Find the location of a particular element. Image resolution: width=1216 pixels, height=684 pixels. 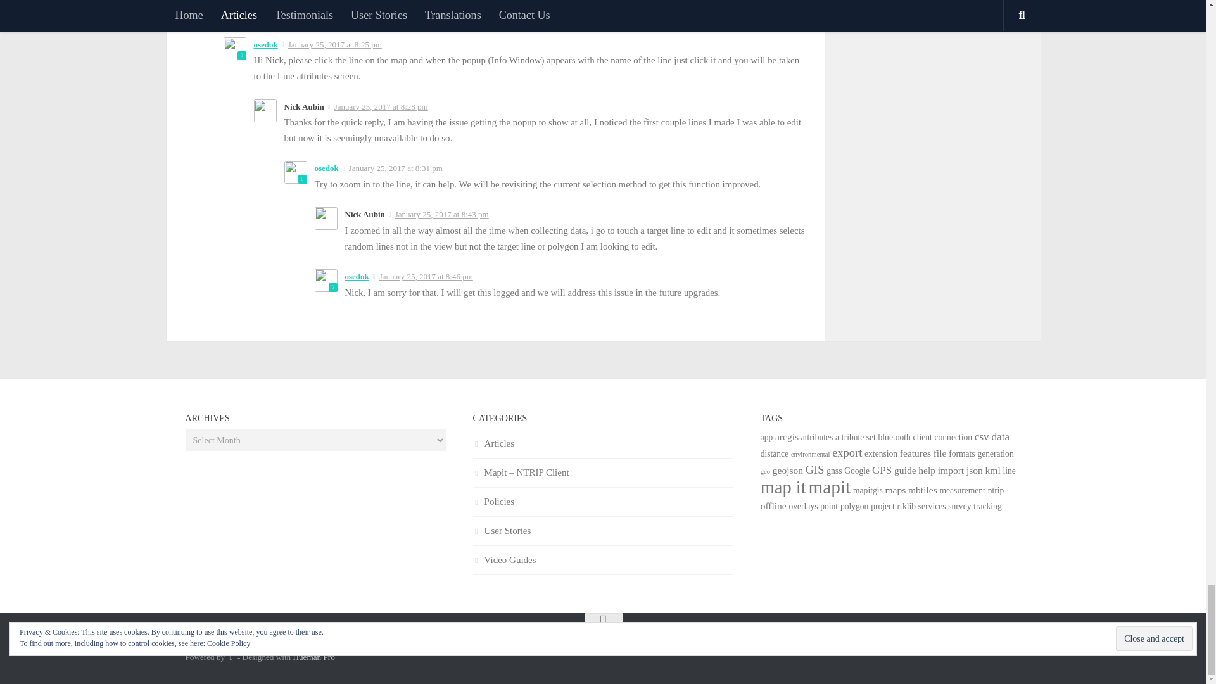

Follow us on Google is located at coordinates (1012, 647).